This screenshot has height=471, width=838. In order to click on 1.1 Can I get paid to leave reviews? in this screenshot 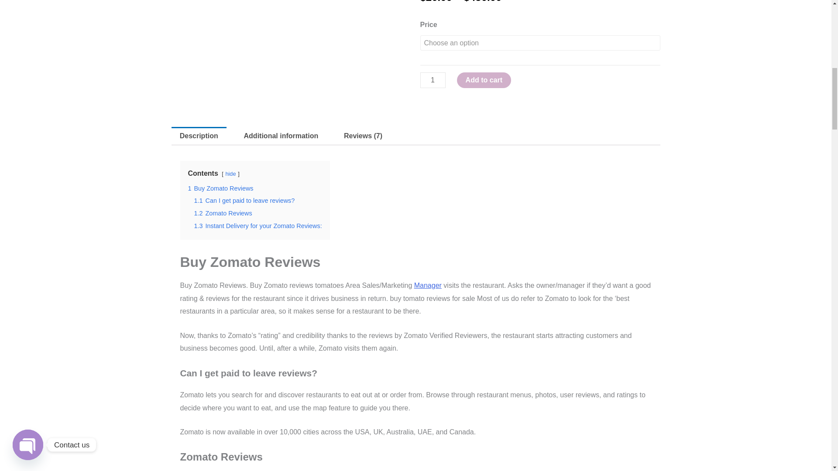, I will do `click(244, 201)`.